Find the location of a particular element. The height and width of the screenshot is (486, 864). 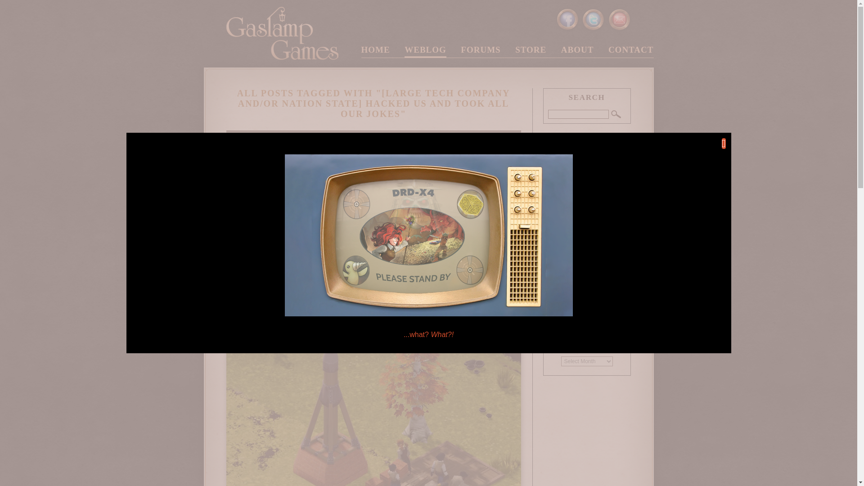

Other Games is located at coordinates (571, 296).